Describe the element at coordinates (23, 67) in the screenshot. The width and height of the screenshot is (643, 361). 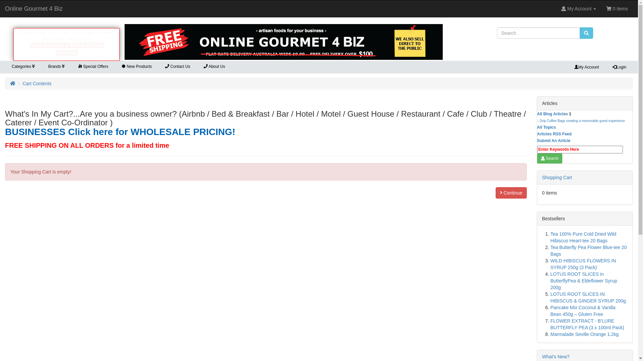
I see `Categories` at that location.